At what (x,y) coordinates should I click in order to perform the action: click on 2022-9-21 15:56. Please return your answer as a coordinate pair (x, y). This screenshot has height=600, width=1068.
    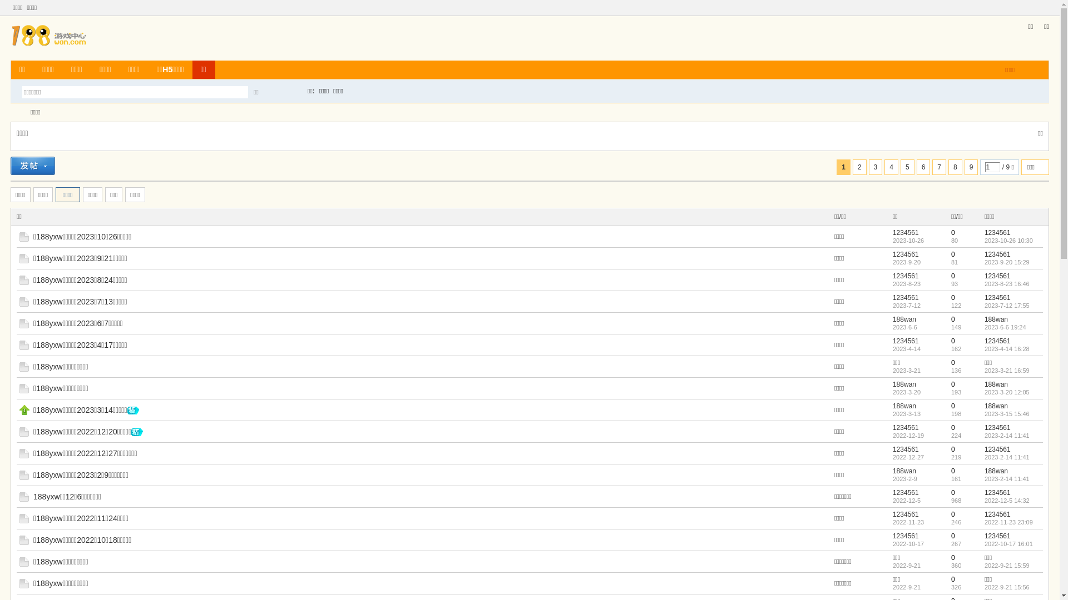
    Looking at the image, I should click on (1007, 587).